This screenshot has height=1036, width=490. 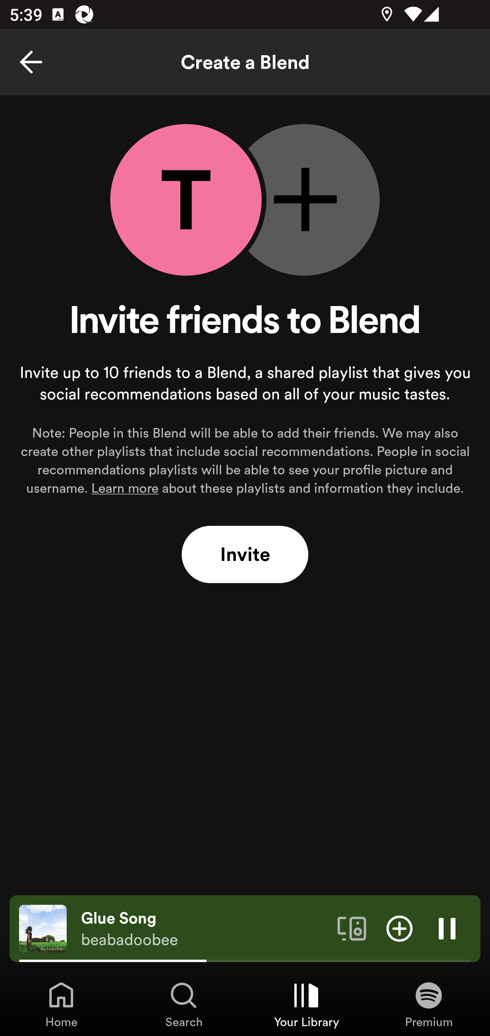 What do you see at coordinates (204, 929) in the screenshot?
I see `Glue Song beabadoobee` at bounding box center [204, 929].